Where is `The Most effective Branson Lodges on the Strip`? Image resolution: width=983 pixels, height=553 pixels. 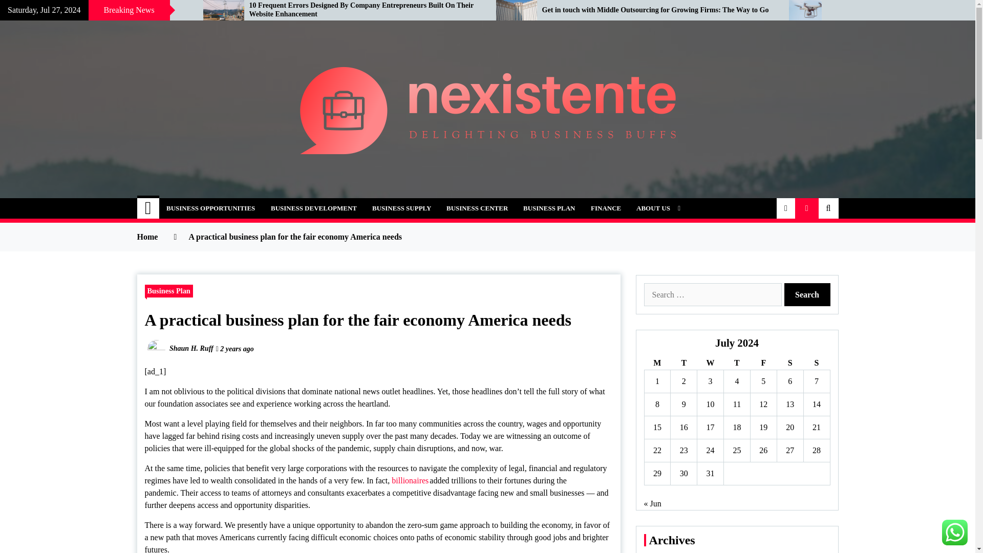 The Most effective Branson Lodges on the Strip is located at coordinates (94, 10).